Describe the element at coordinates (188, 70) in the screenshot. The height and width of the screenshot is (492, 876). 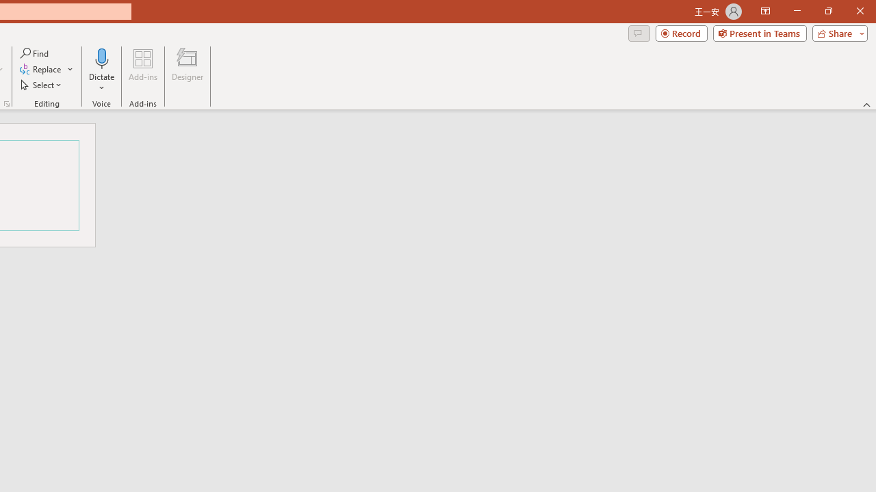
I see `Designer` at that location.